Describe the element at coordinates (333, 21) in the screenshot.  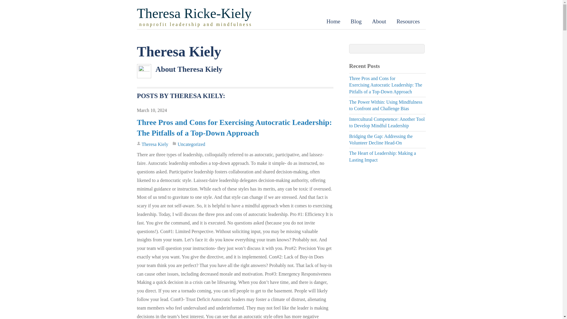
I see `Home` at that location.